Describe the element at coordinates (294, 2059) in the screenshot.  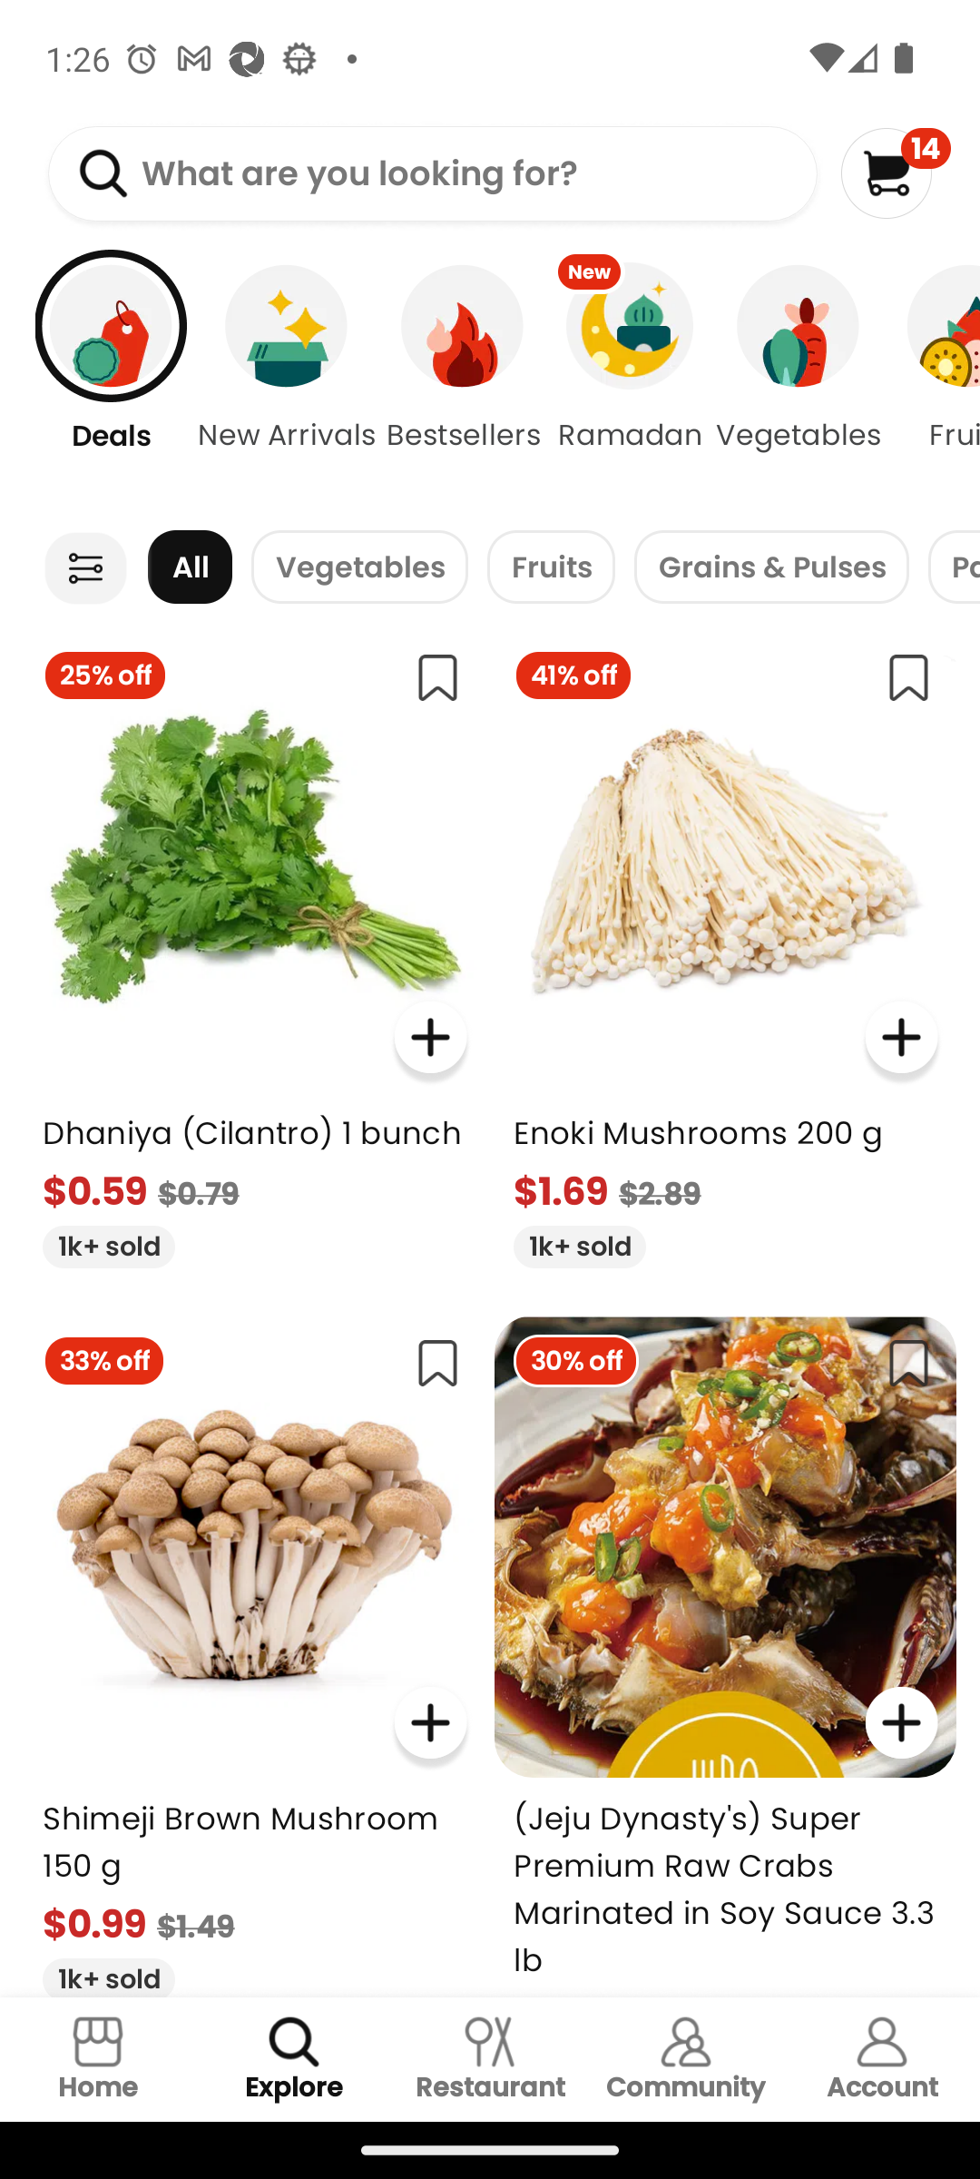
I see `Explore` at that location.